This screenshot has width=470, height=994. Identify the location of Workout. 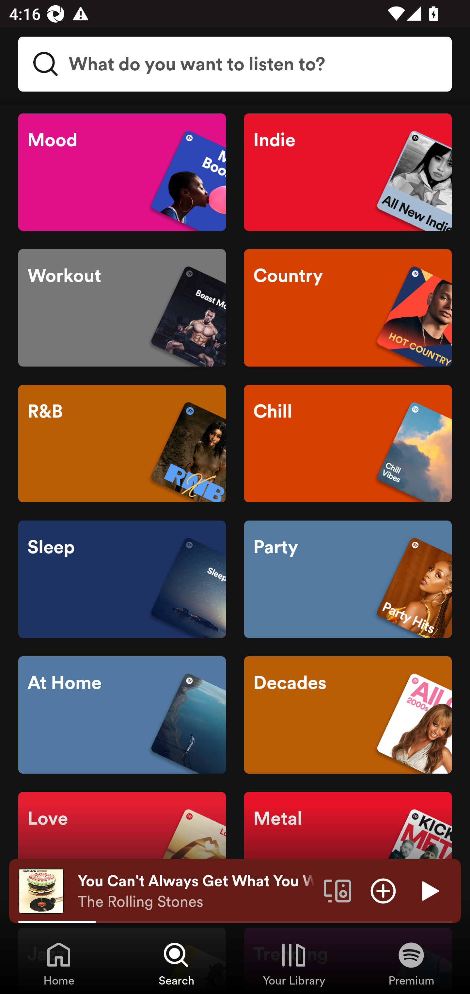
(122, 308).